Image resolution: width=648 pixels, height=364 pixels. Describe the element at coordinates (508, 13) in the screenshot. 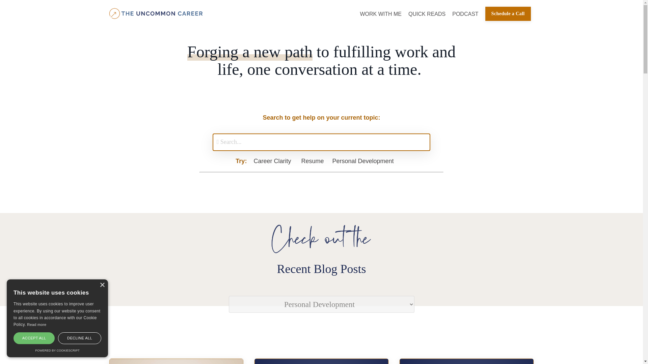

I see `Schedule a Call` at that location.